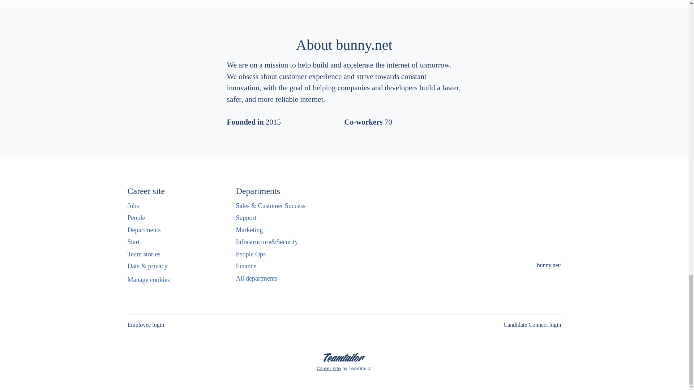 The image size is (694, 390). I want to click on Team stories, so click(143, 254).